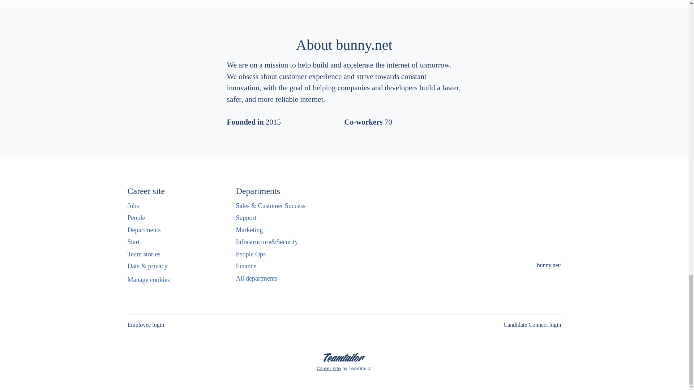 The image size is (694, 390). I want to click on Team stories, so click(143, 254).